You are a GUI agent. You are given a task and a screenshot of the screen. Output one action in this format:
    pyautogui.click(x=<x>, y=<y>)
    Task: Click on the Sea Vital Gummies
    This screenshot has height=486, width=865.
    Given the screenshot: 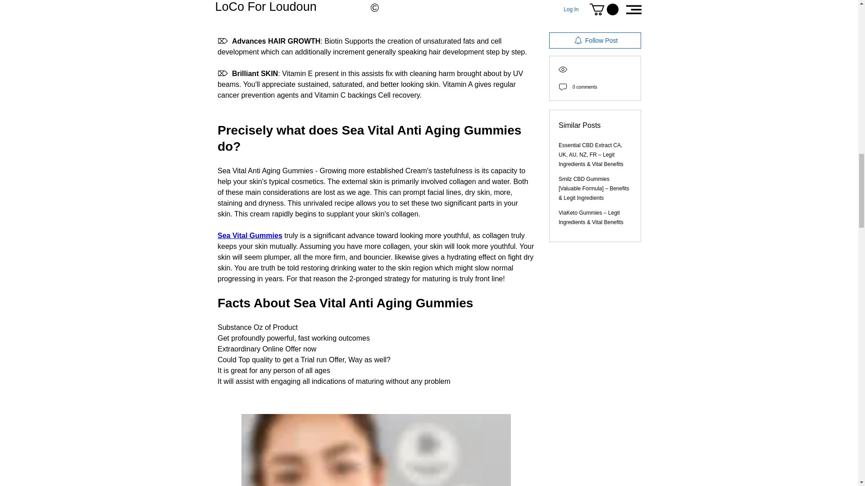 What is the action you would take?
    pyautogui.click(x=305, y=1)
    